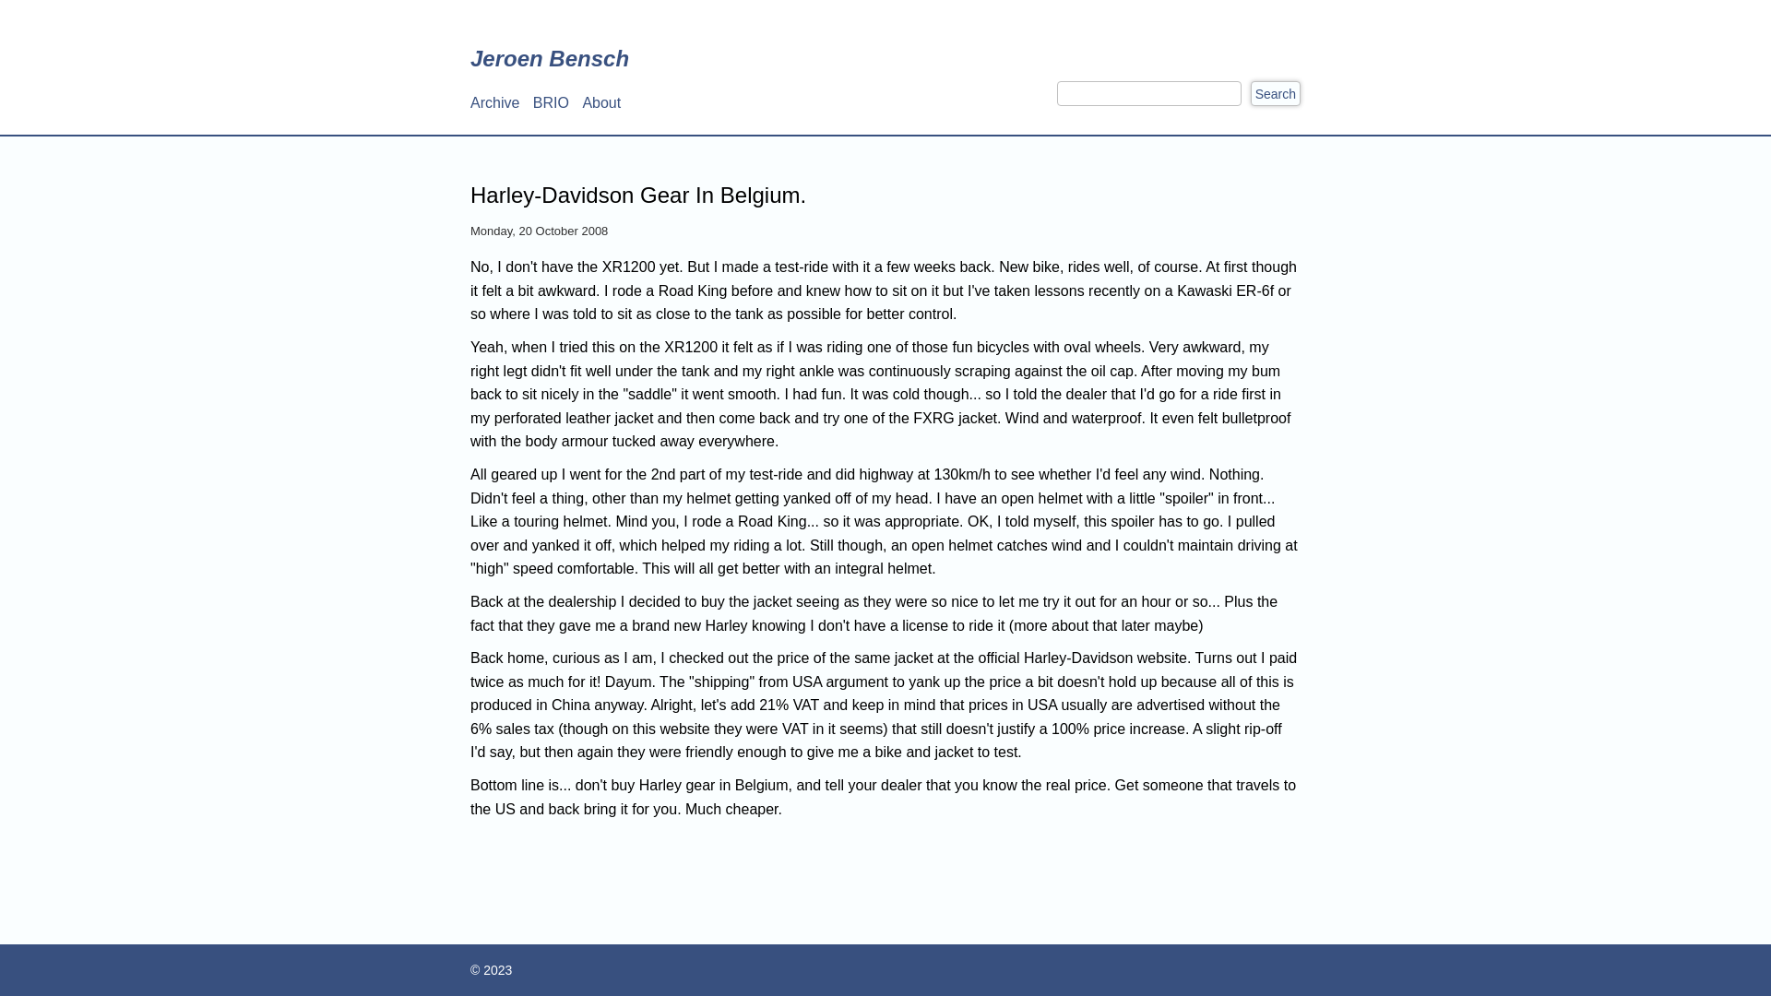 This screenshot has height=996, width=1771. I want to click on Jeroen Bensch, so click(550, 59).